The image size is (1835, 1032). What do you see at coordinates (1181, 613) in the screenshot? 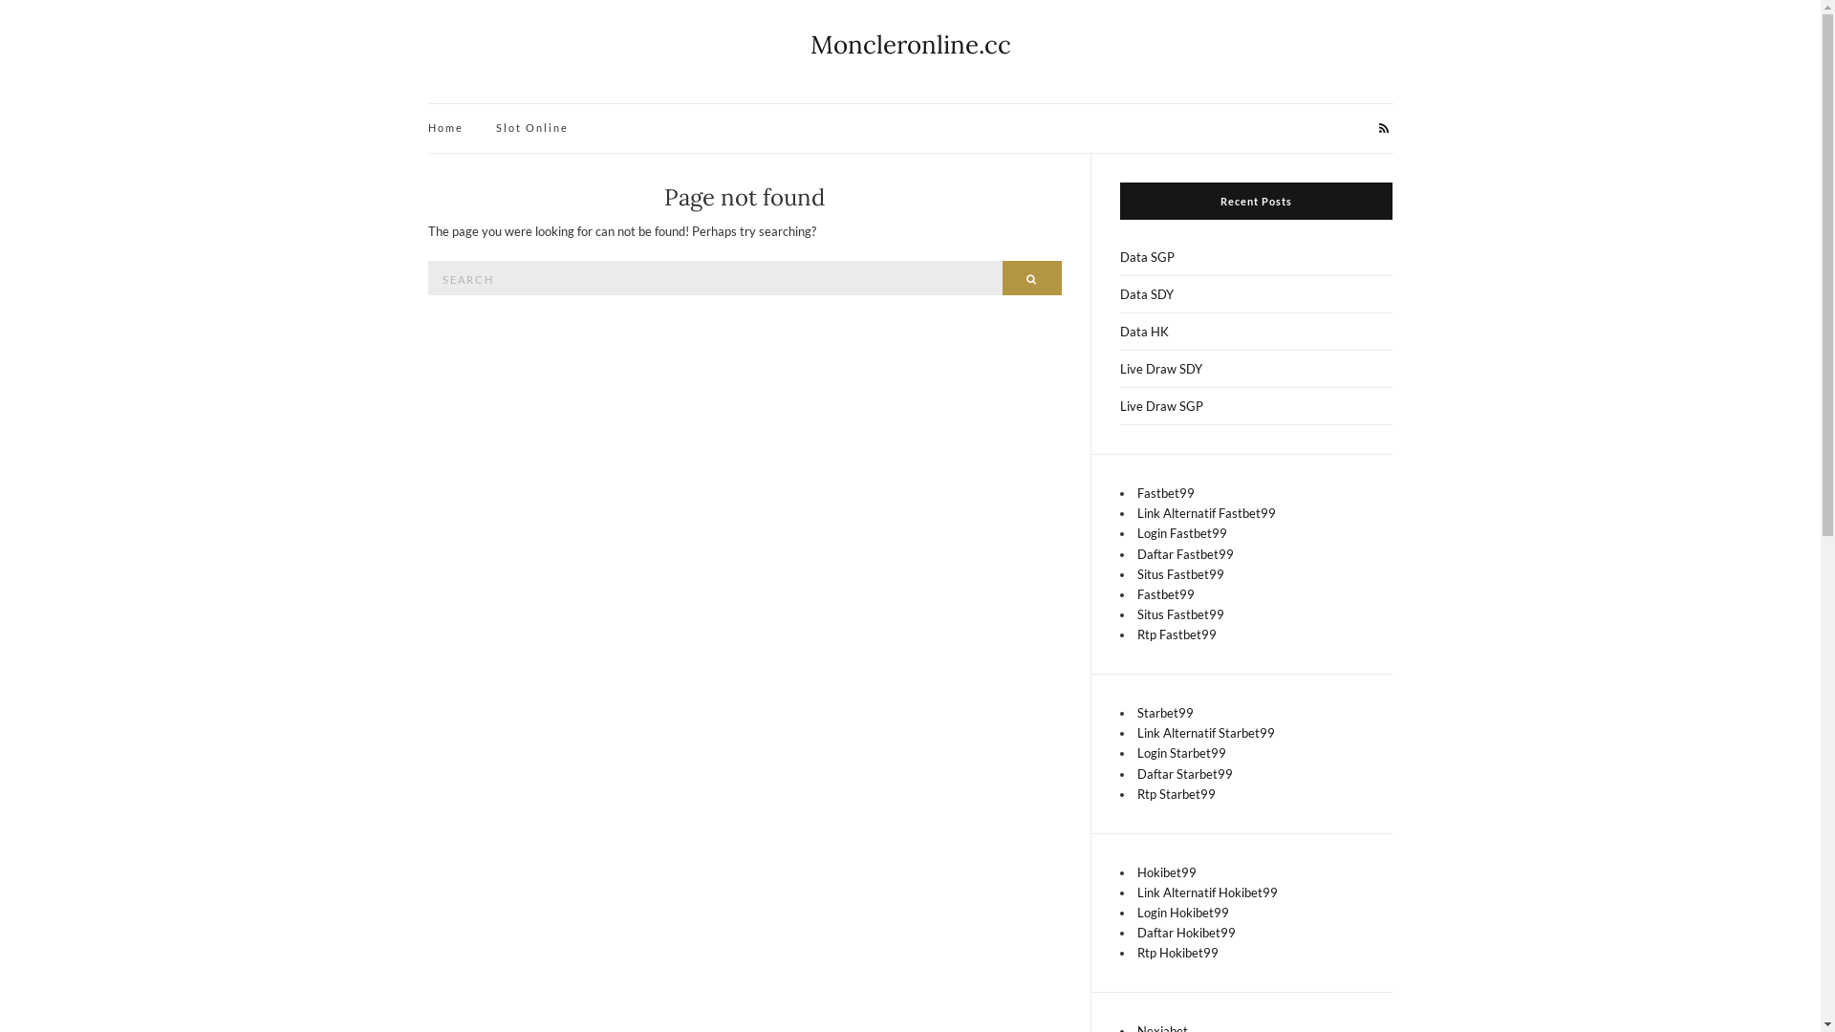
I see `Situs Fastbet99` at bounding box center [1181, 613].